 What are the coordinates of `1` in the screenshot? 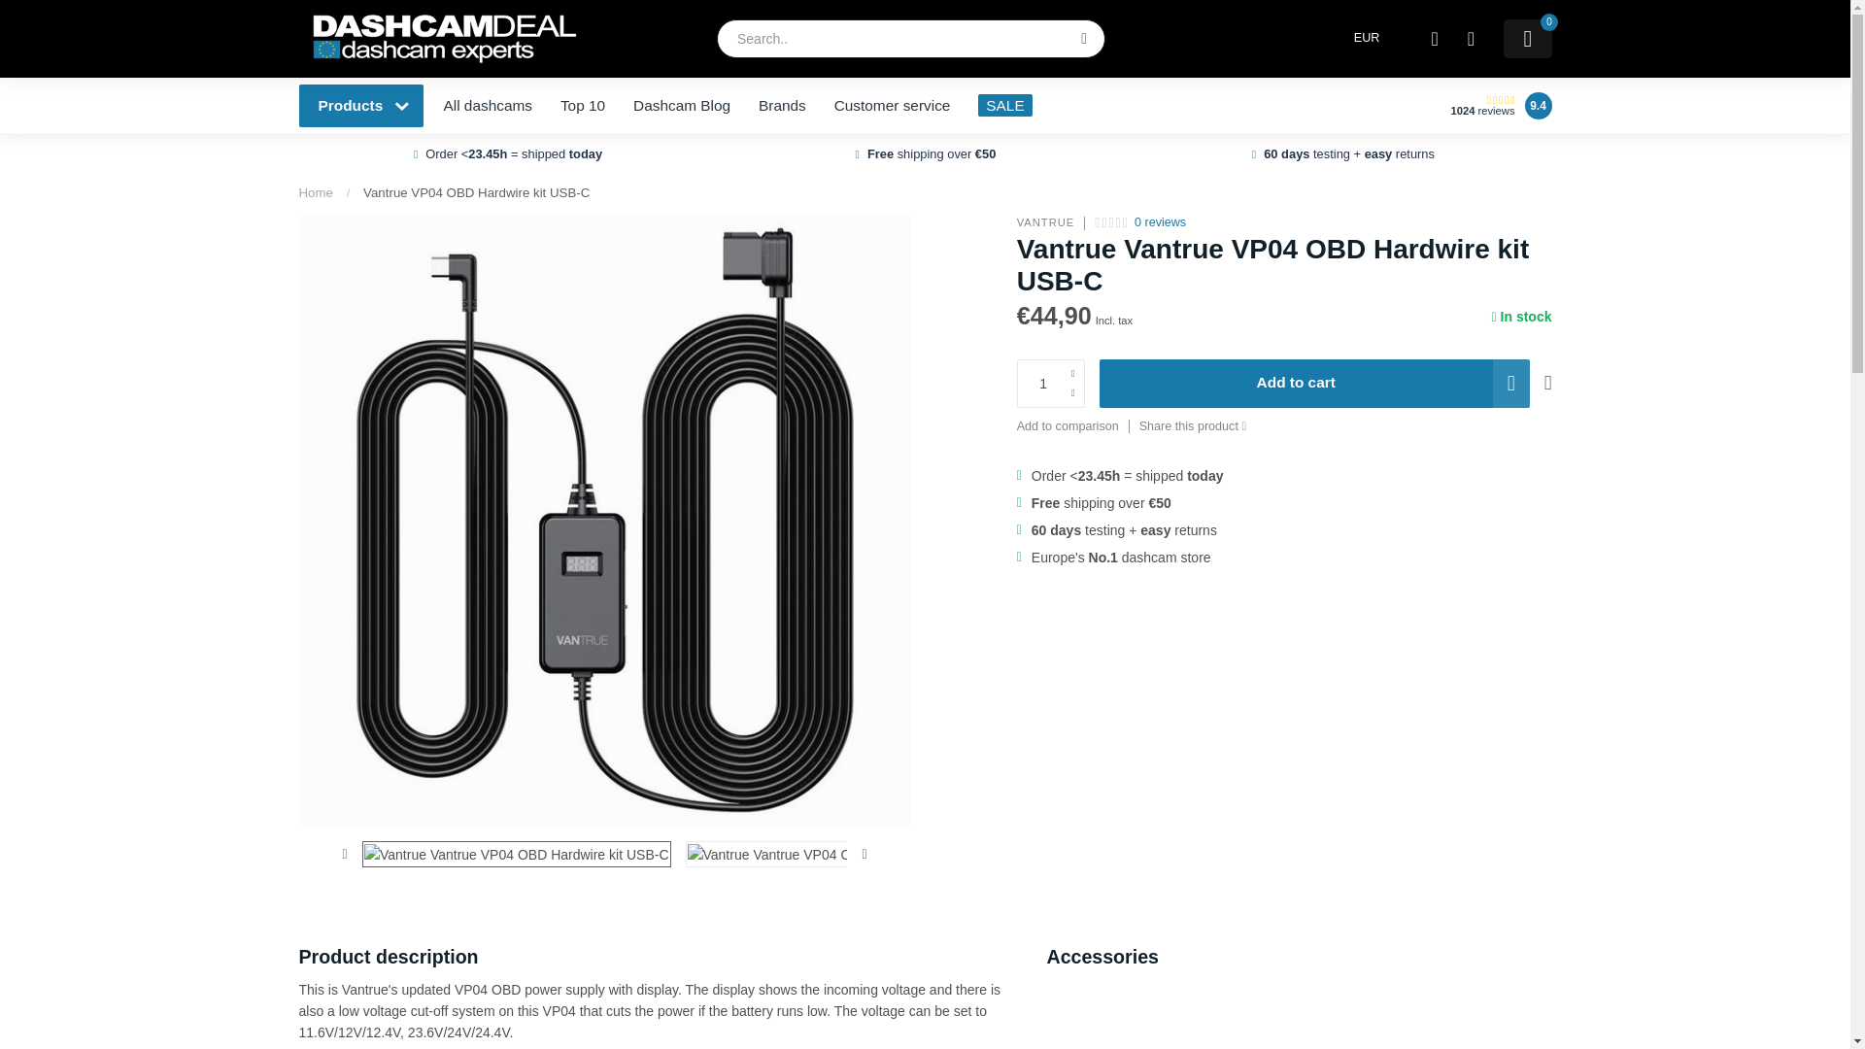 It's located at (1051, 384).